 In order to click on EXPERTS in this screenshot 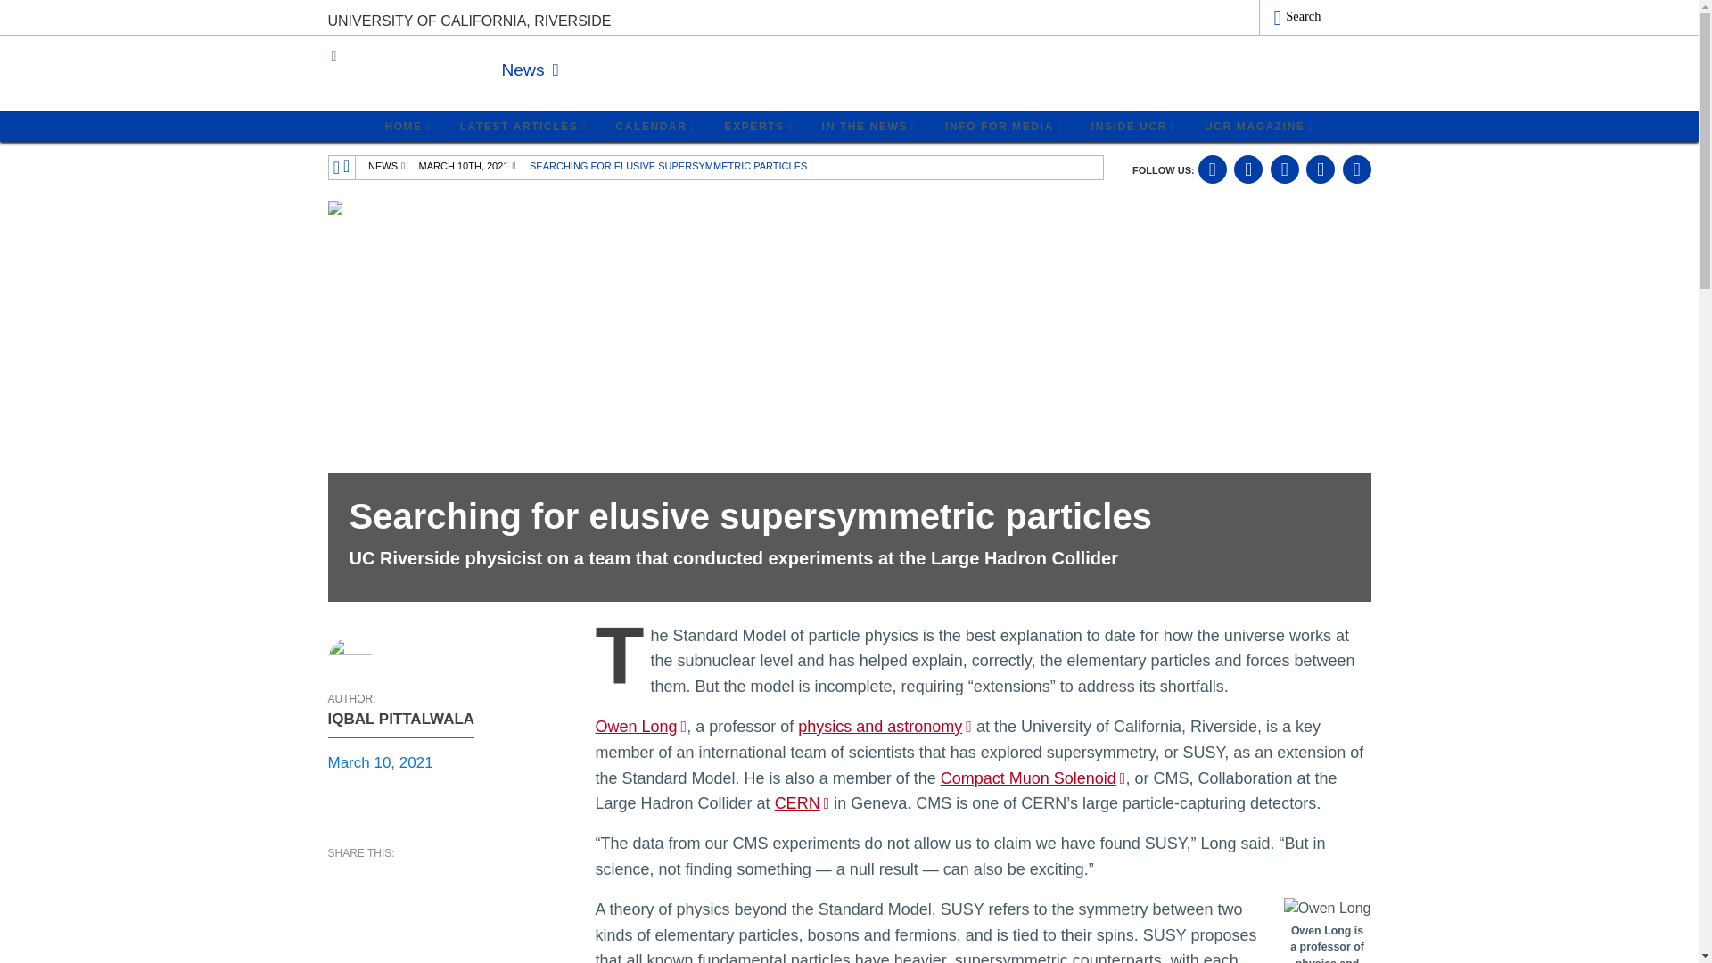, I will do `click(759, 127)`.